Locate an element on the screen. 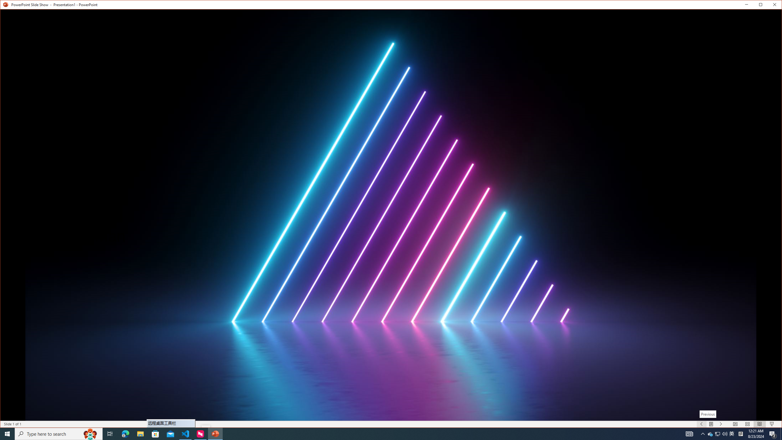 The width and height of the screenshot is (782, 440). Show desktop is located at coordinates (781, 434).